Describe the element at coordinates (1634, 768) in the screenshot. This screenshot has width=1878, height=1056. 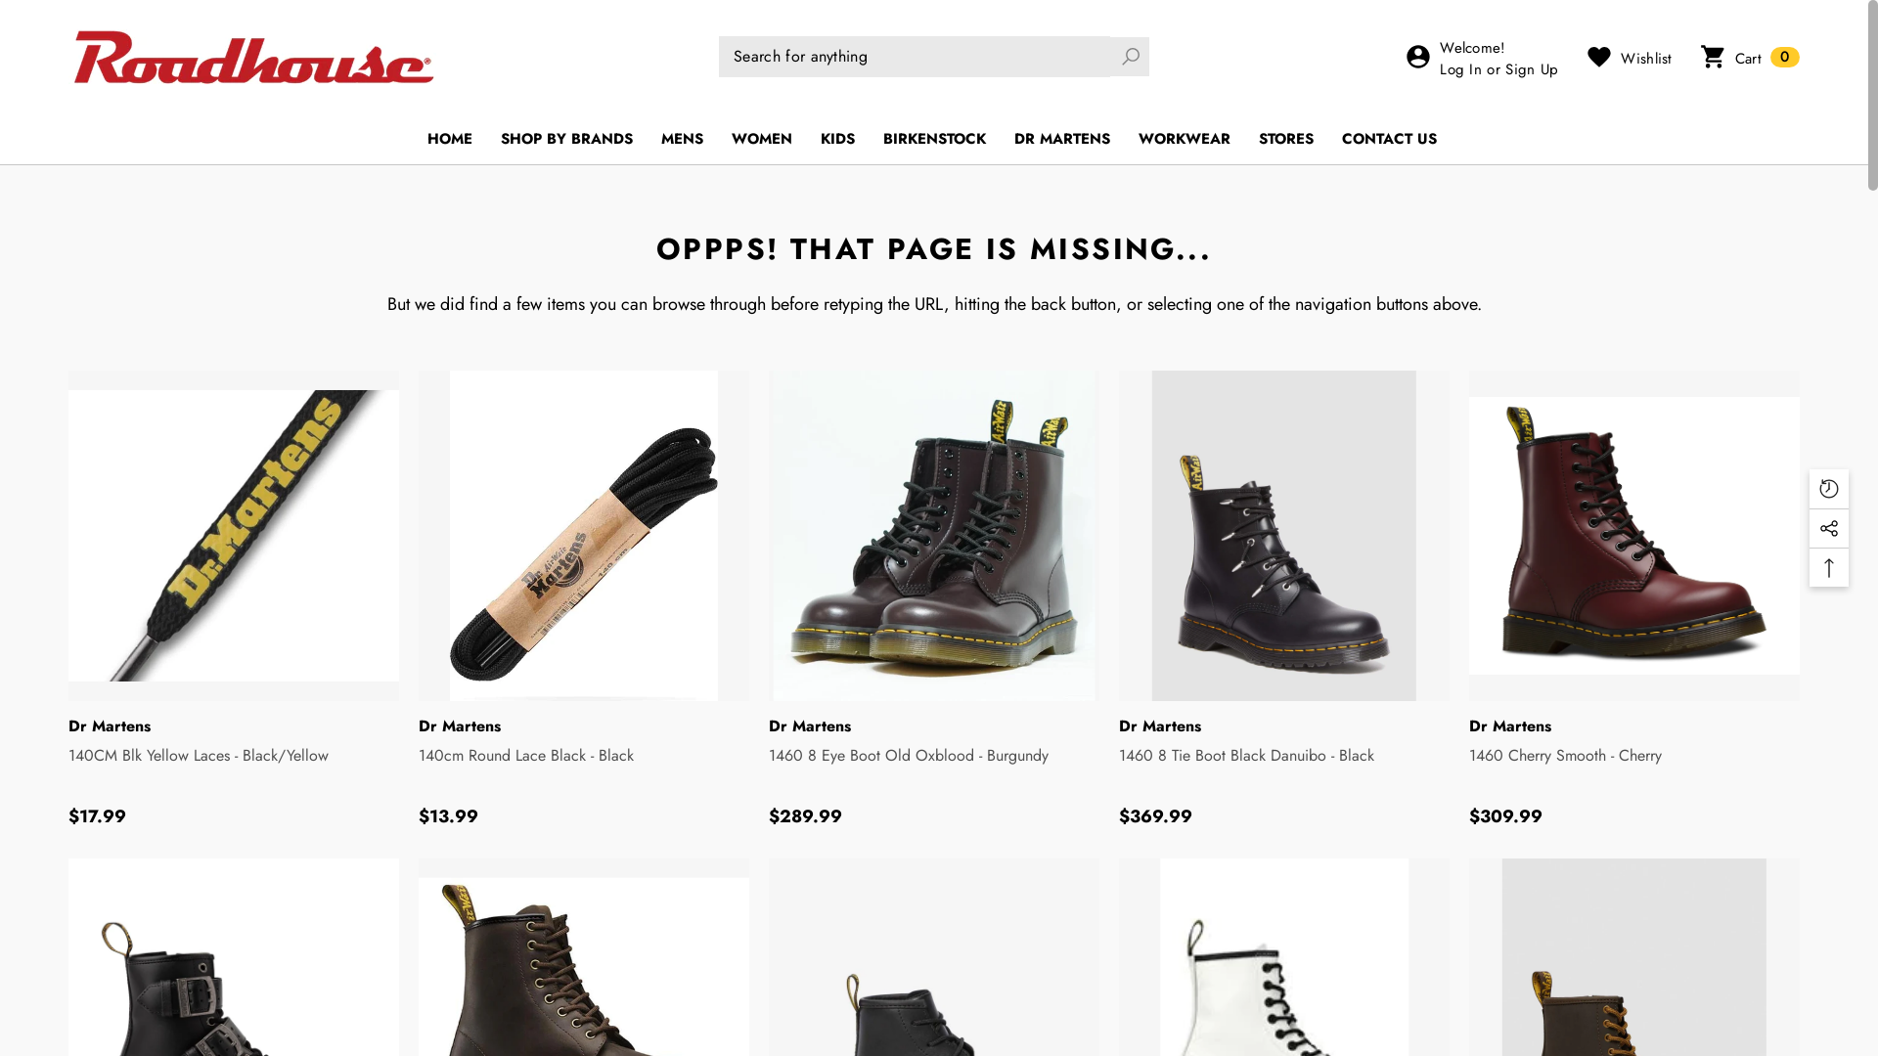
I see `1460 Cherry Smooth - Cherry` at that location.